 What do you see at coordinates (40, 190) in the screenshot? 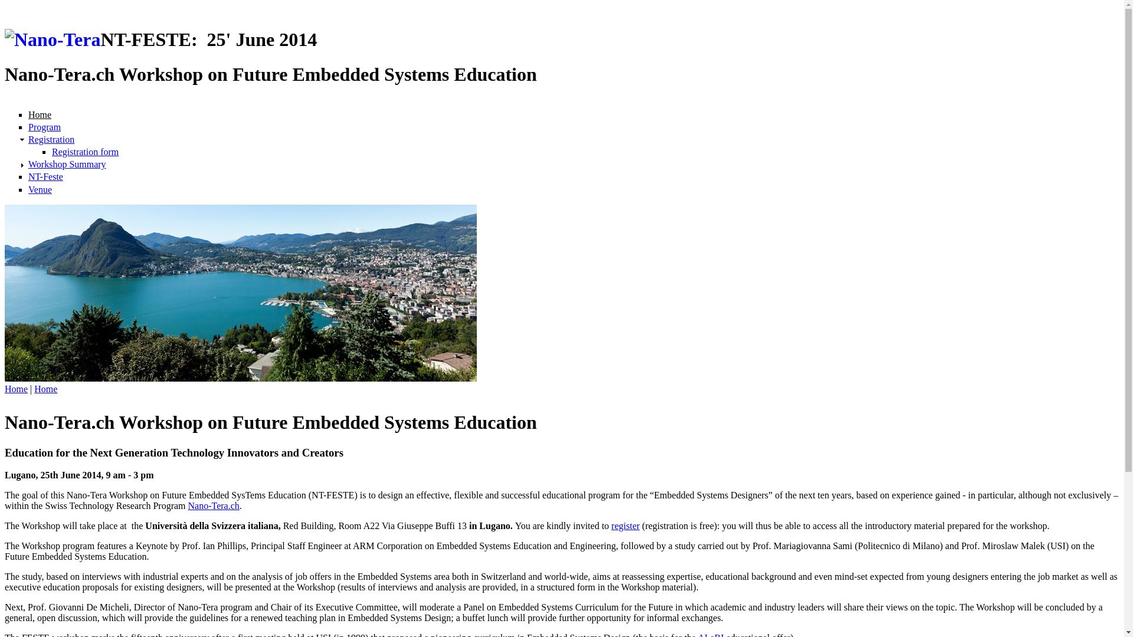
I see `Venue` at bounding box center [40, 190].